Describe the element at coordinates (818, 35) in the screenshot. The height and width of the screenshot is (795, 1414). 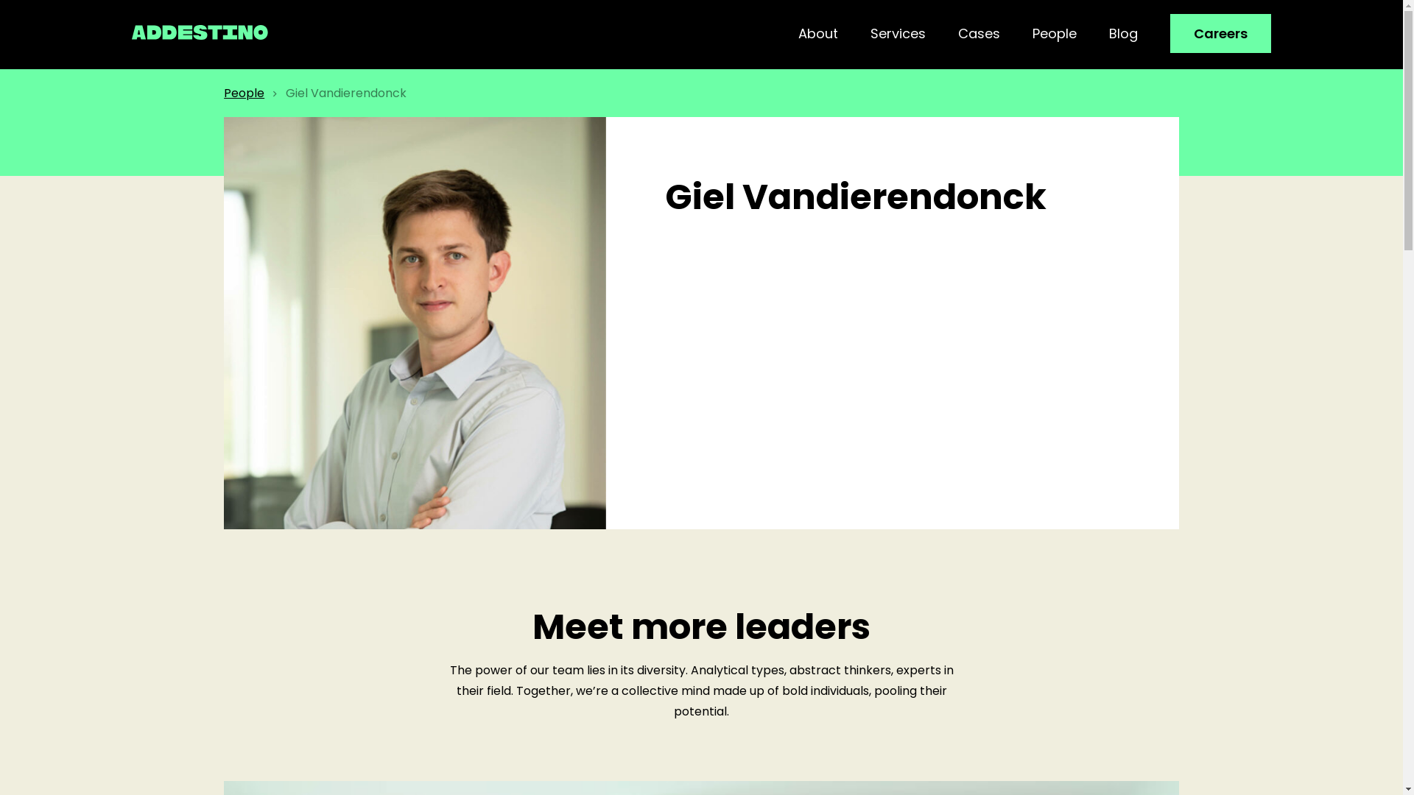
I see `About` at that location.